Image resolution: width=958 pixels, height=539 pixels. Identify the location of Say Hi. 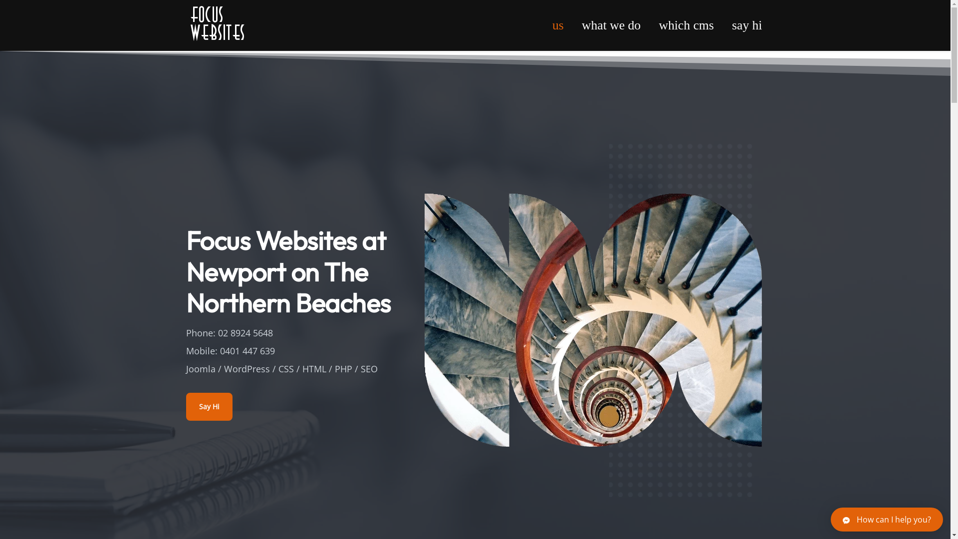
(209, 407).